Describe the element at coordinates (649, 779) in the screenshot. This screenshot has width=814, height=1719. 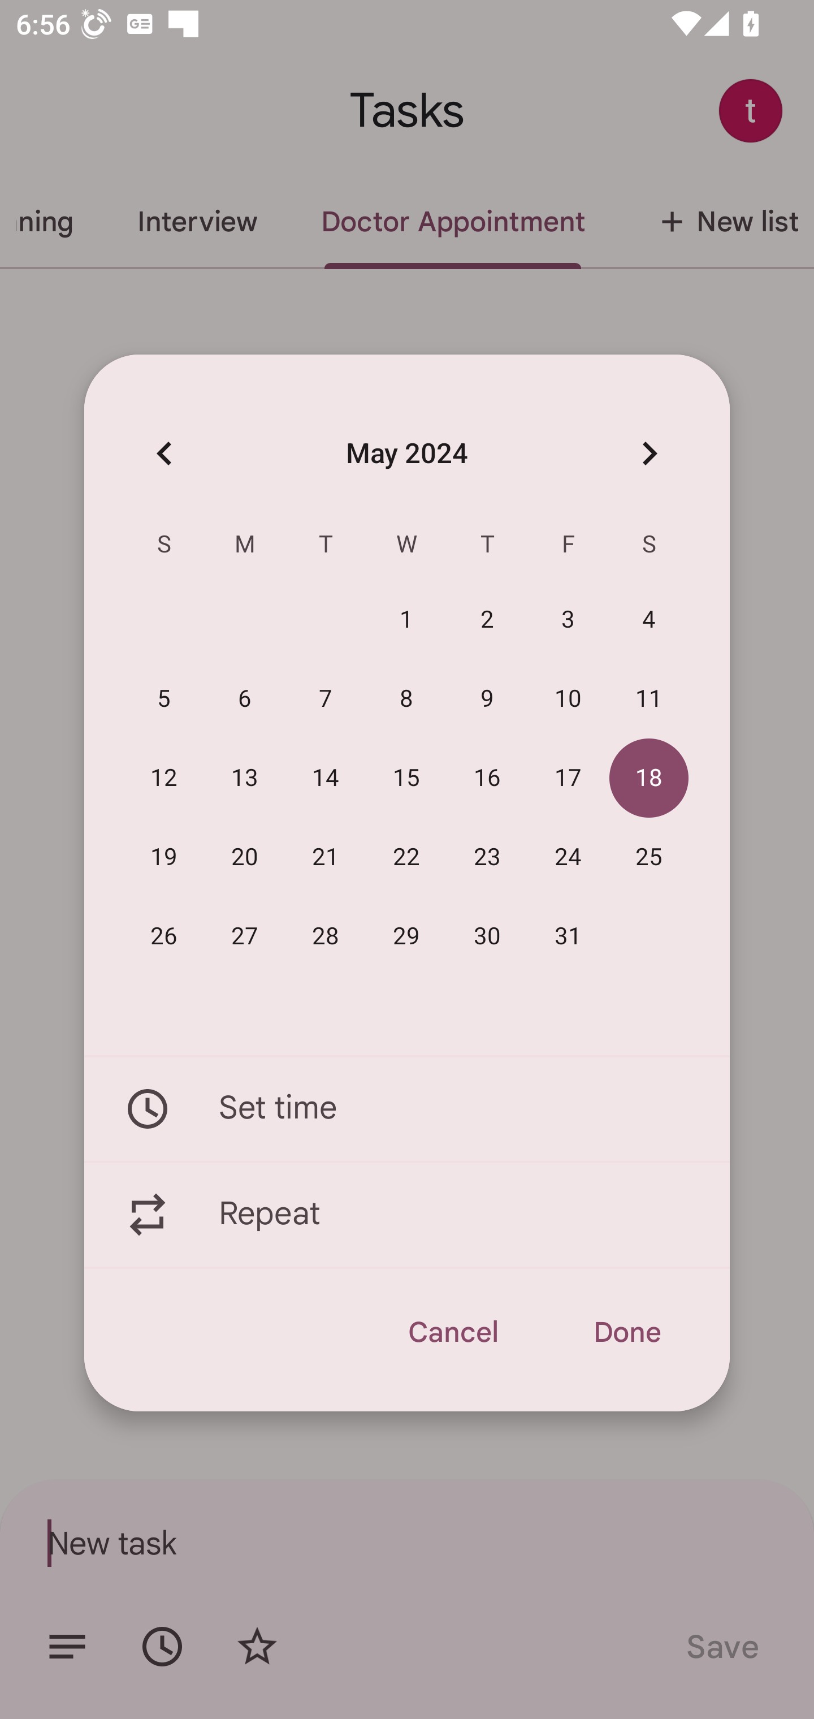
I see `18 18 May 2024` at that location.